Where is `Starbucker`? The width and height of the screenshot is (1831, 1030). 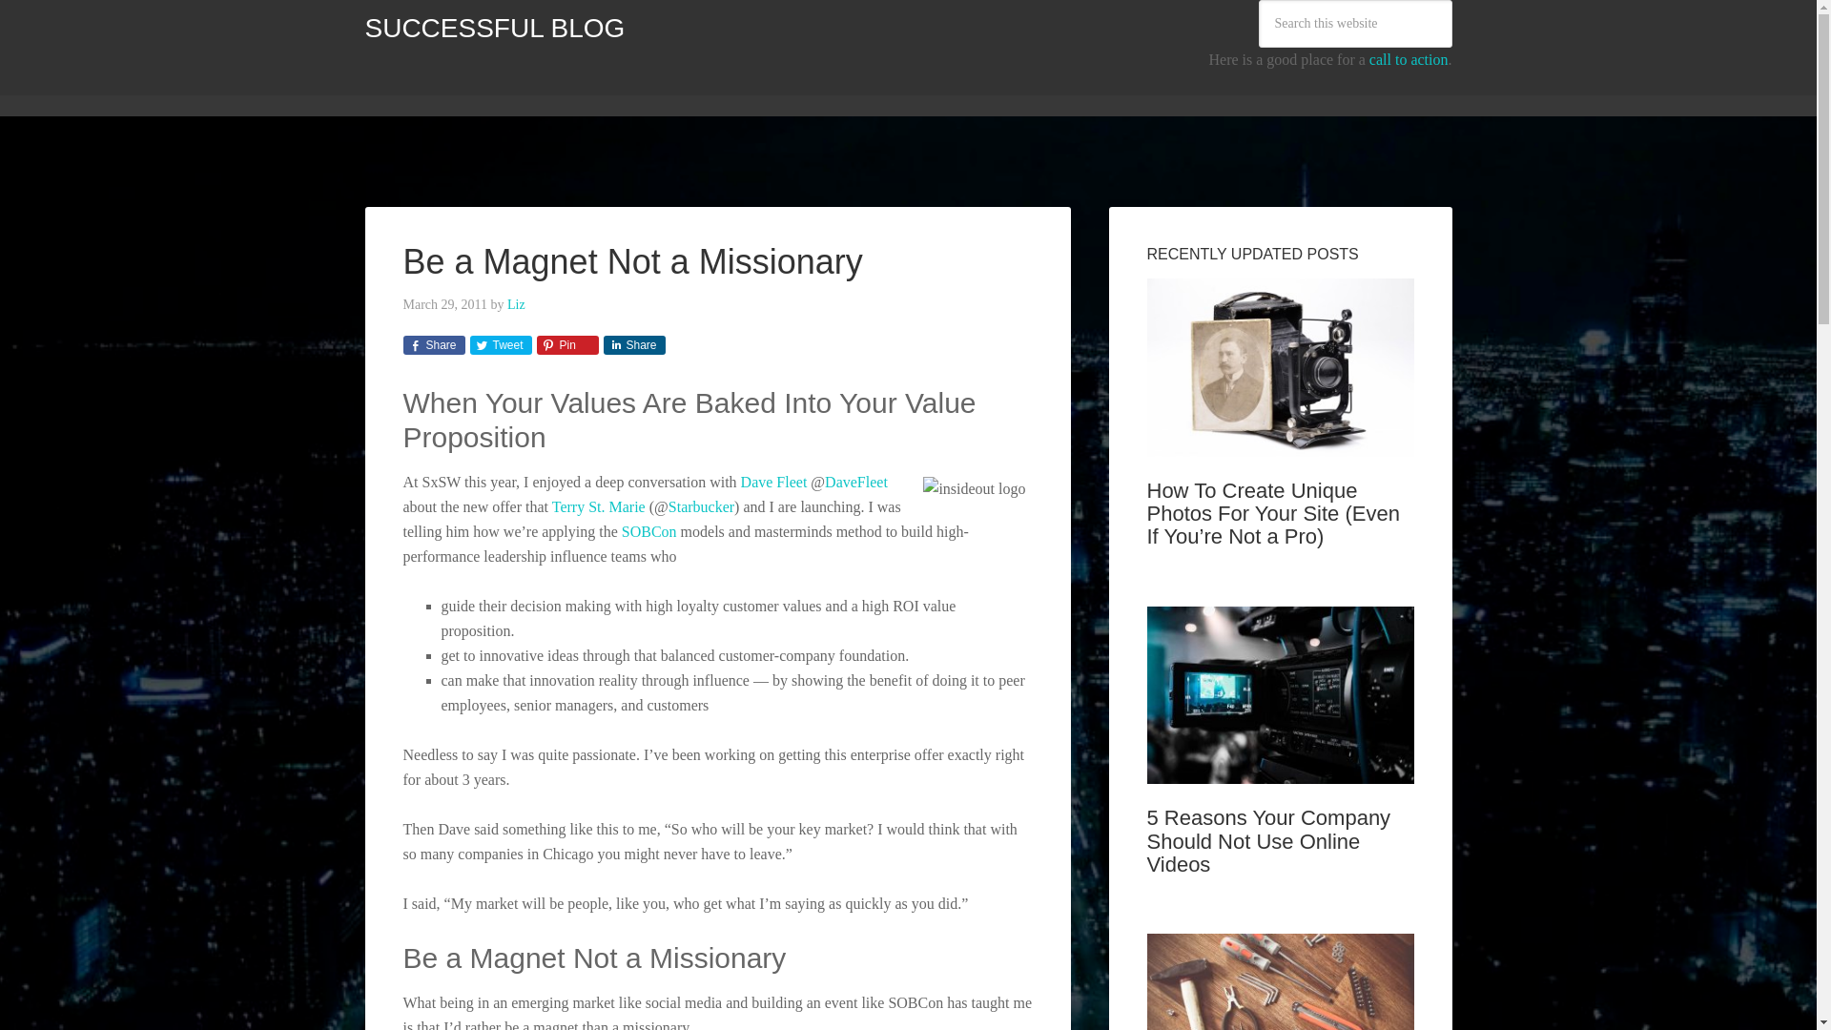
Starbucker is located at coordinates (700, 506).